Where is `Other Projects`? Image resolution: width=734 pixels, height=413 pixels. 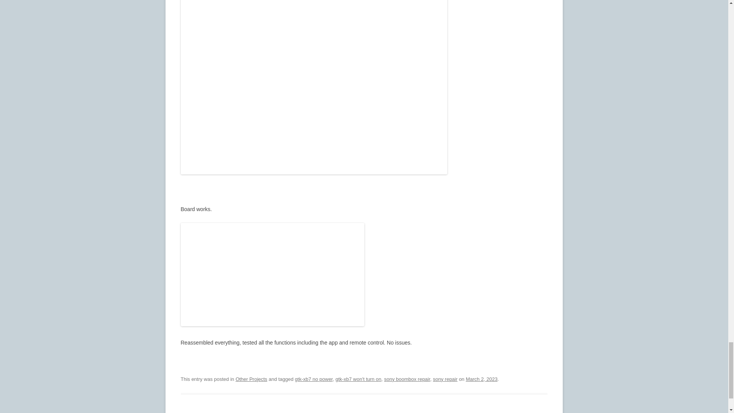
Other Projects is located at coordinates (251, 379).